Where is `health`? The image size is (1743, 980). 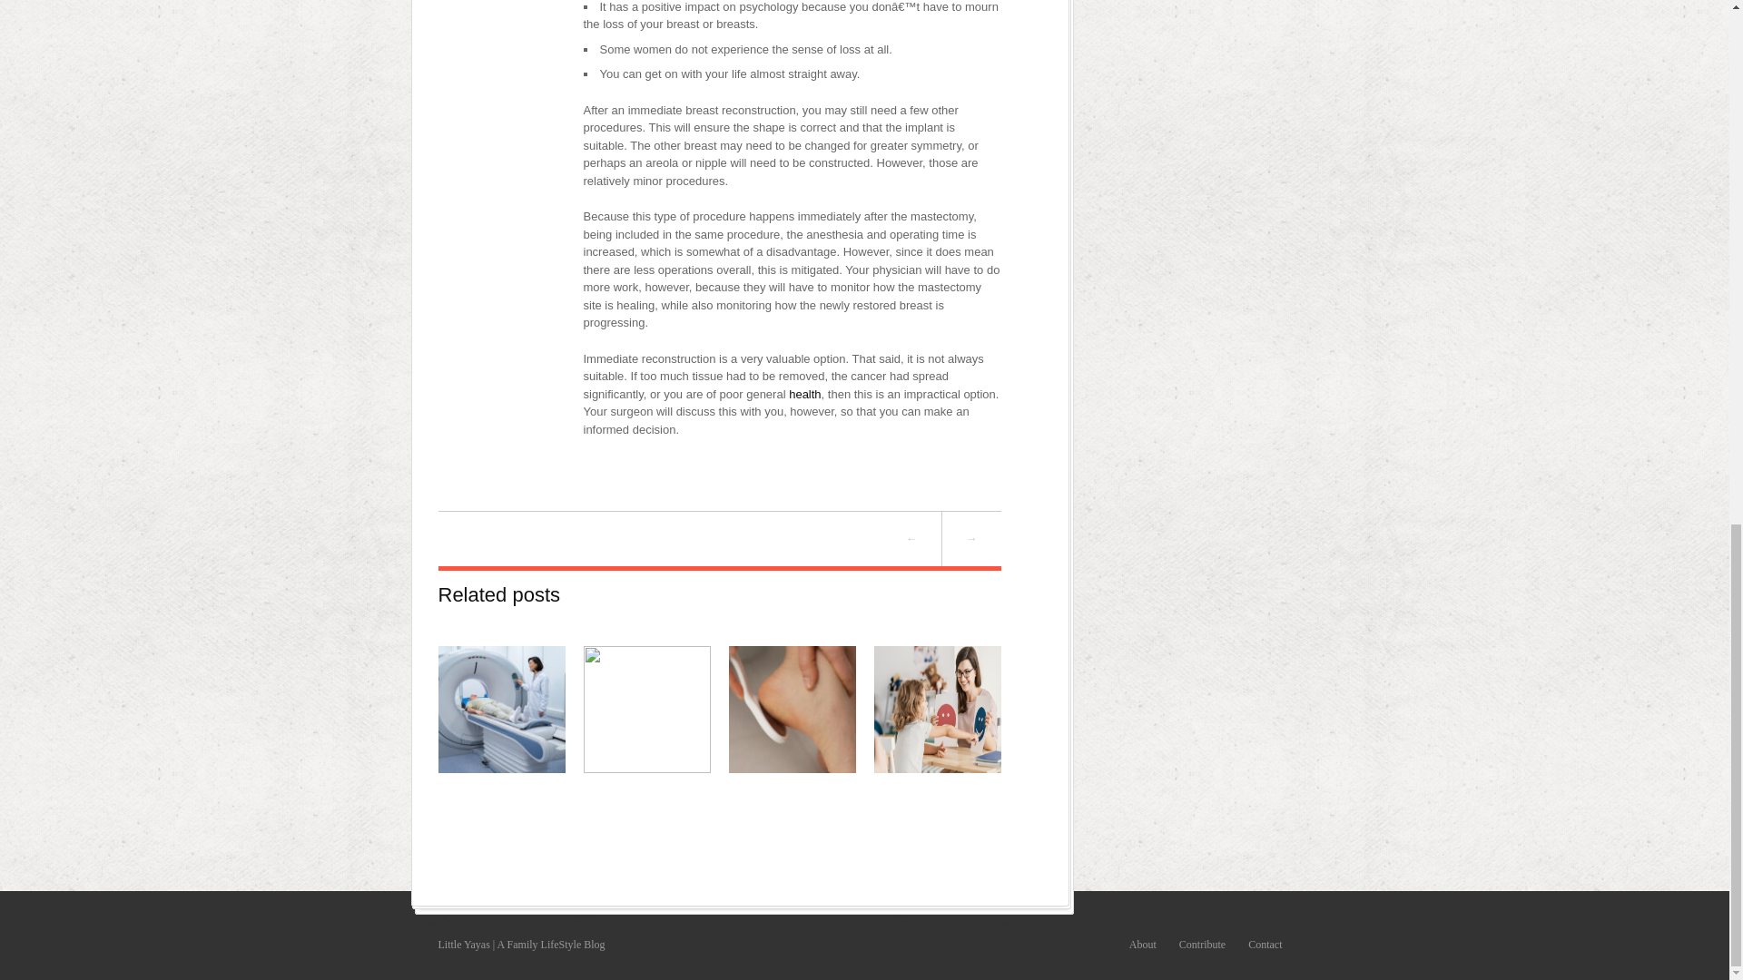
health is located at coordinates (804, 394).